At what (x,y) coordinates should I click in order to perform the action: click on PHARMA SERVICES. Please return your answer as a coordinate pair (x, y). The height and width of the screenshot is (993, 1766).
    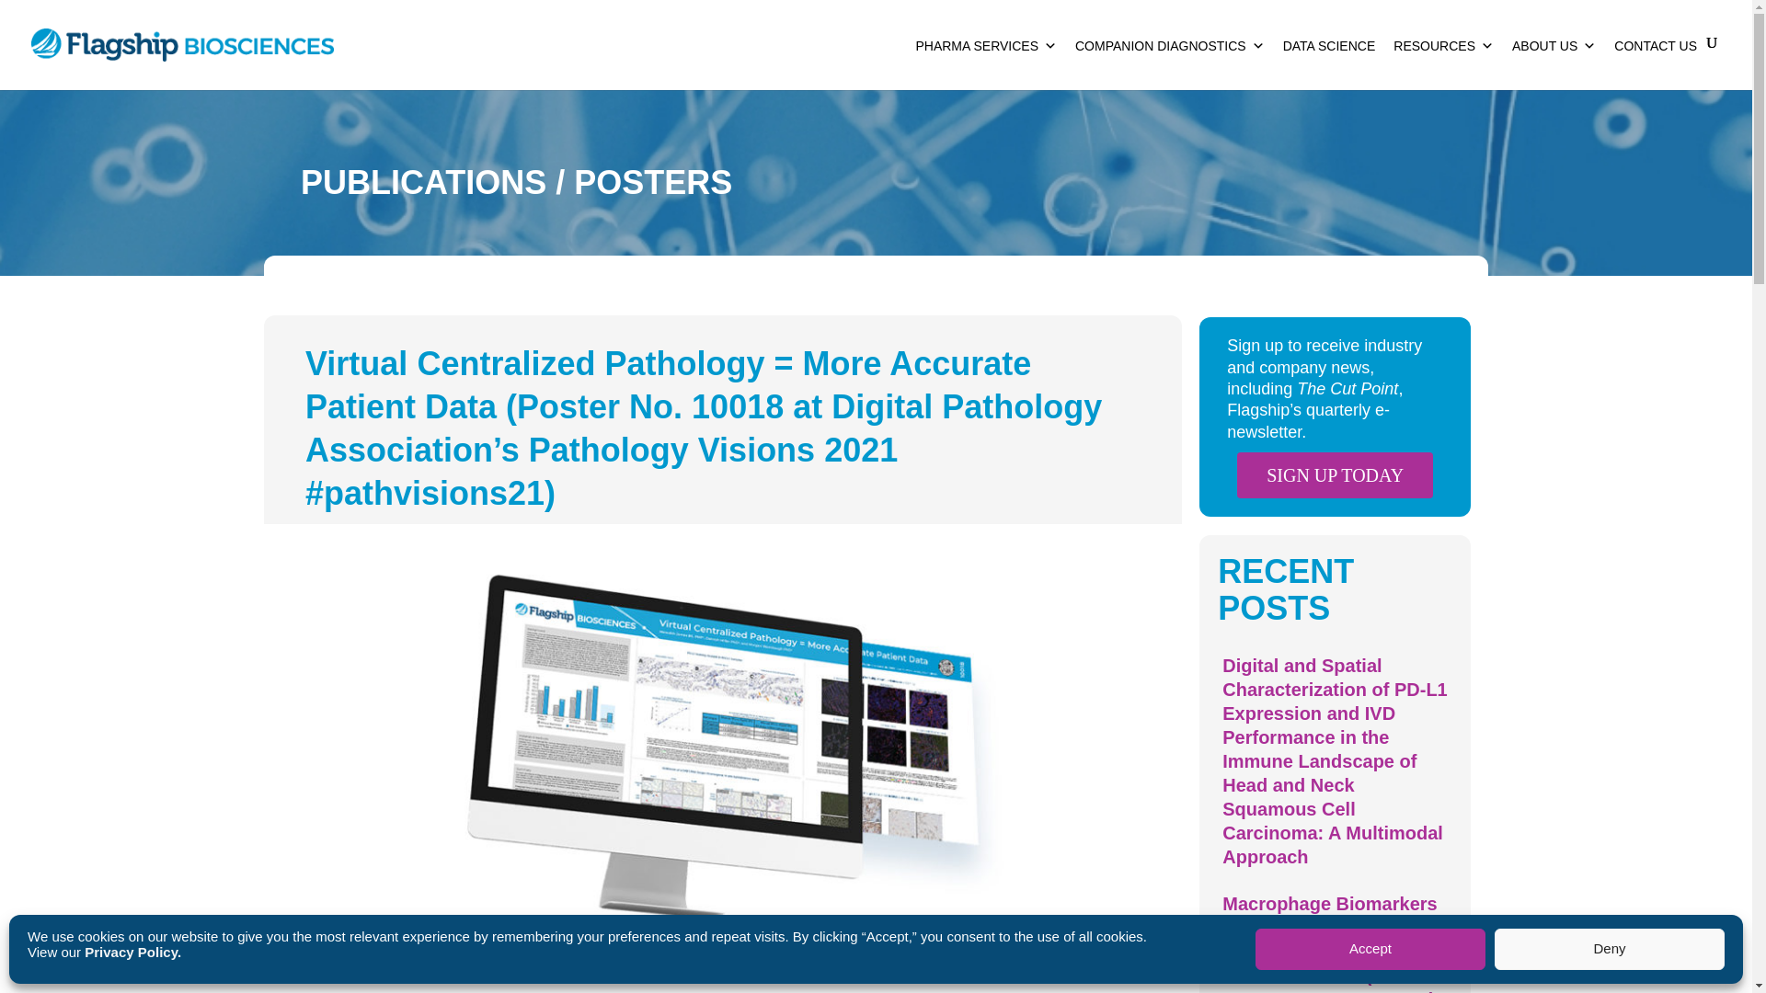
    Looking at the image, I should click on (986, 63).